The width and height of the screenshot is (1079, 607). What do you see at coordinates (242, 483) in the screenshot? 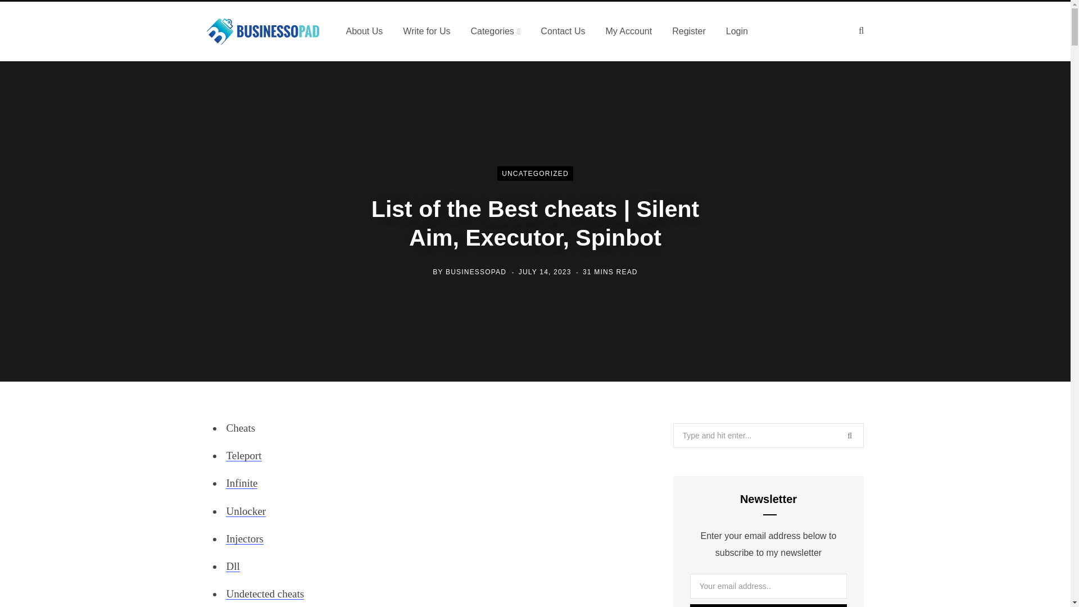
I see `Infinite` at bounding box center [242, 483].